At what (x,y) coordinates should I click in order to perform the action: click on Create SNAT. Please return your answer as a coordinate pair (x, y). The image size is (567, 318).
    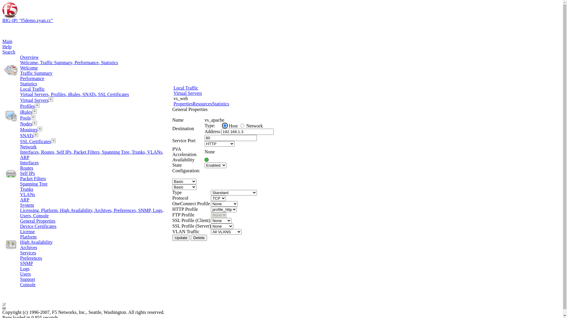
    Looking at the image, I should click on (36, 135).